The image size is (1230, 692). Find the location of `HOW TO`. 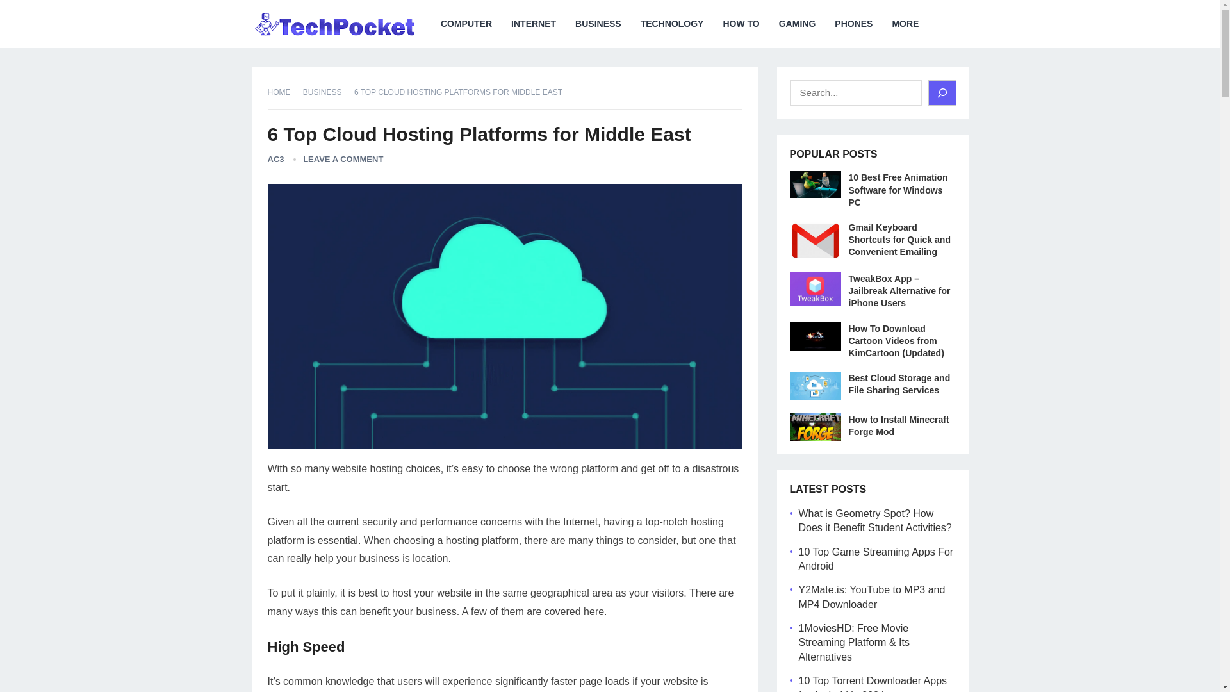

HOW TO is located at coordinates (741, 24).